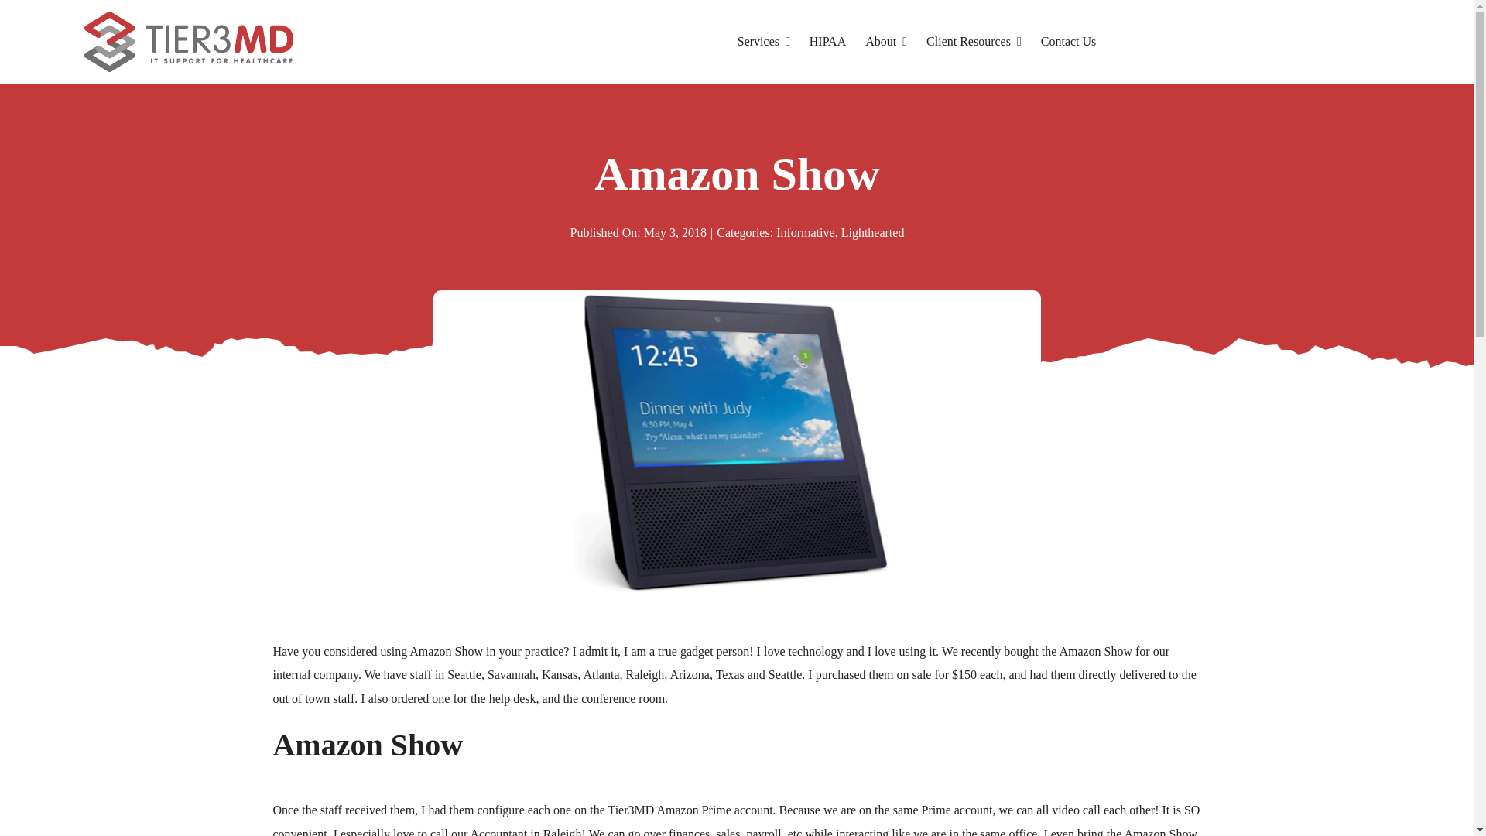 This screenshot has height=836, width=1486. I want to click on Services, so click(763, 42).